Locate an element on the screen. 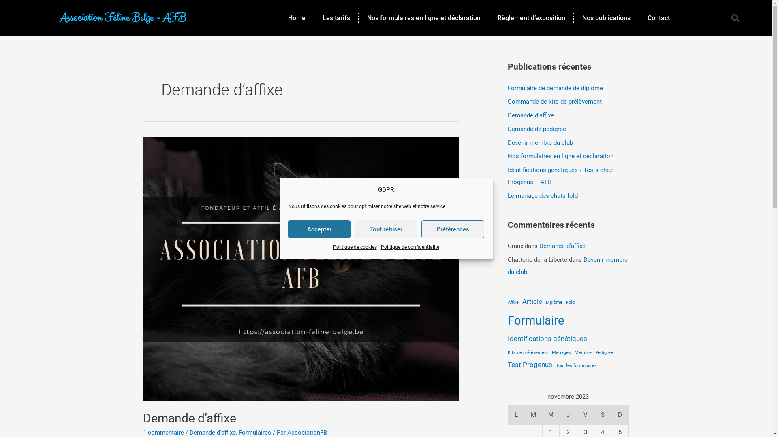 The width and height of the screenshot is (778, 437). AssociationFB is located at coordinates (307, 433).